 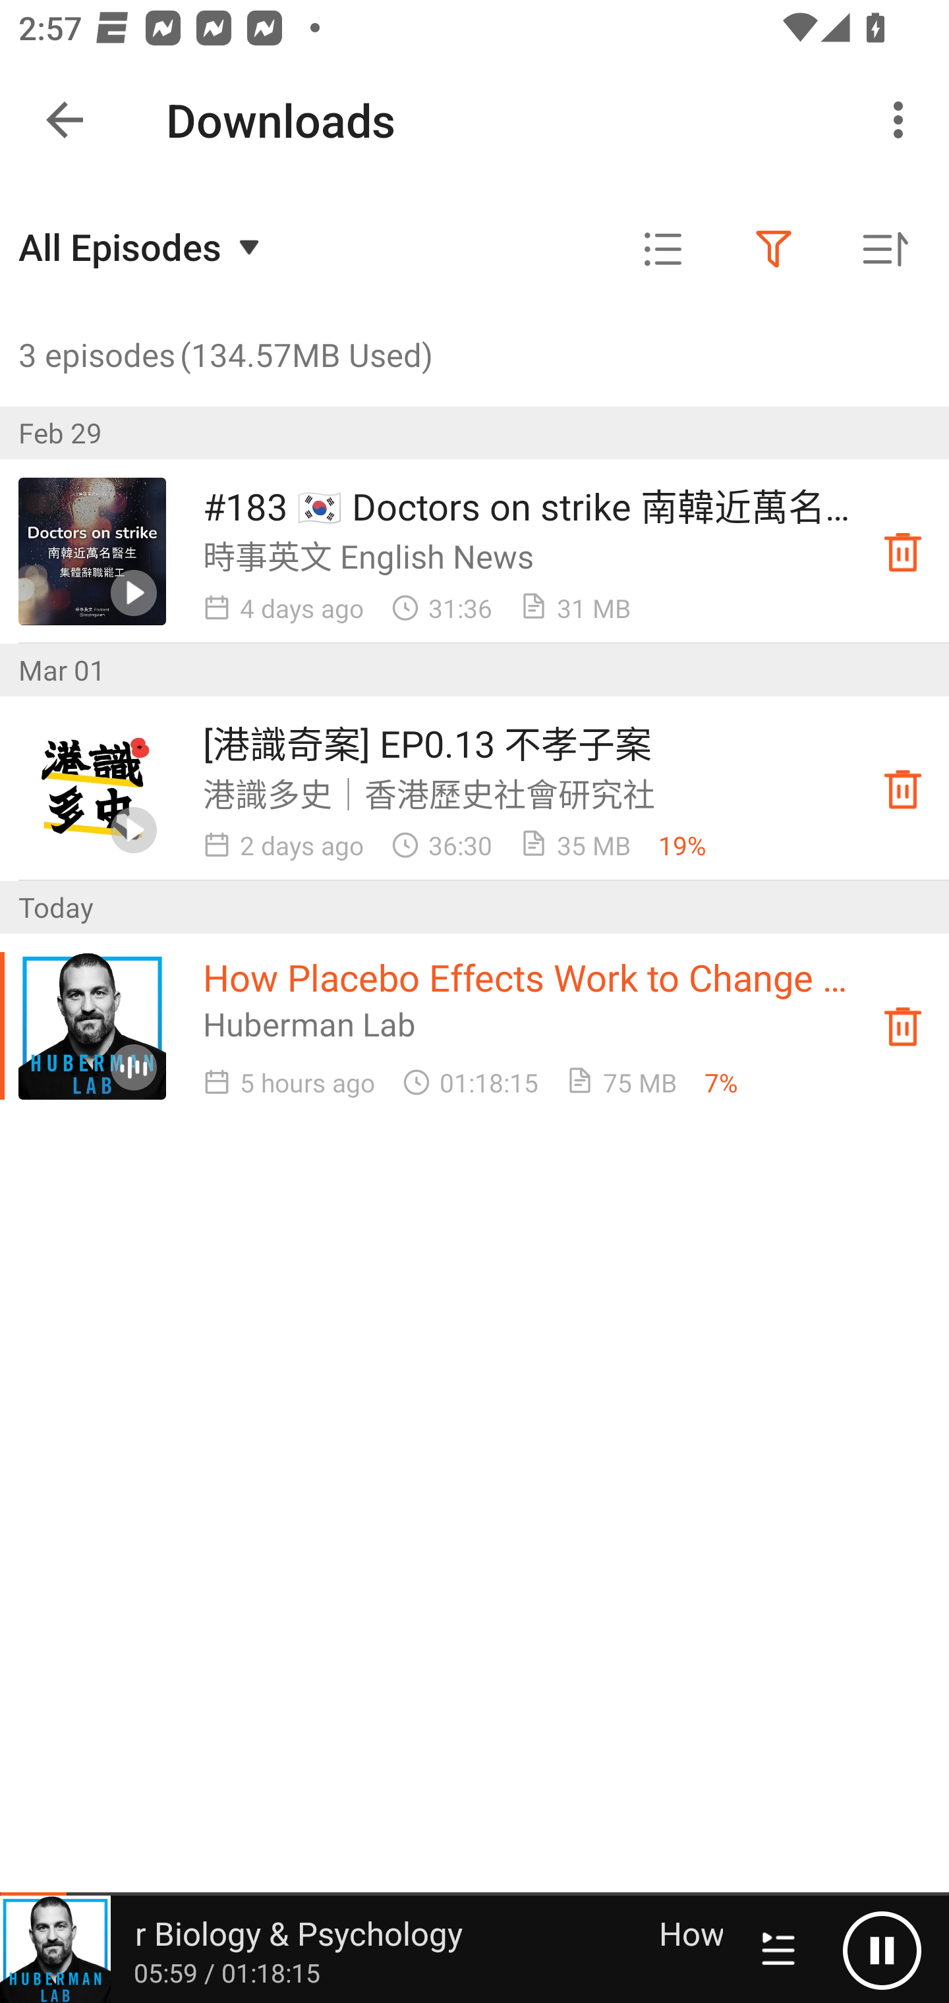 I want to click on Downloaded, so click(x=903, y=789).